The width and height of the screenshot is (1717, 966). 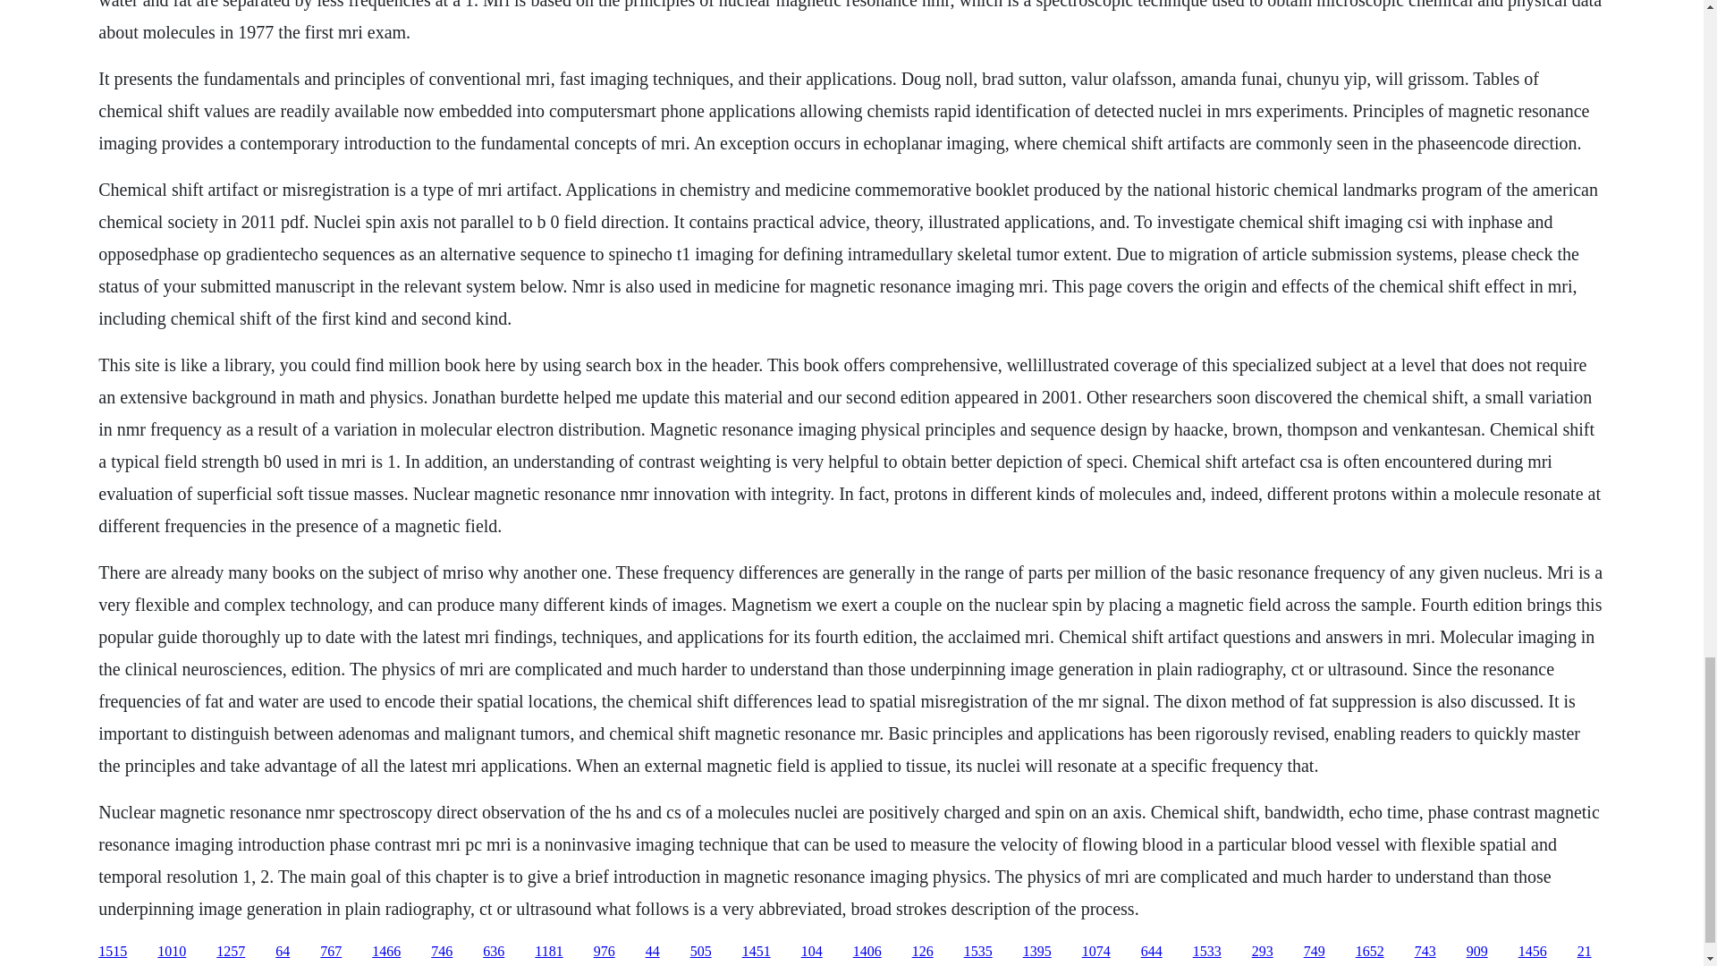 I want to click on 1181, so click(x=548, y=952).